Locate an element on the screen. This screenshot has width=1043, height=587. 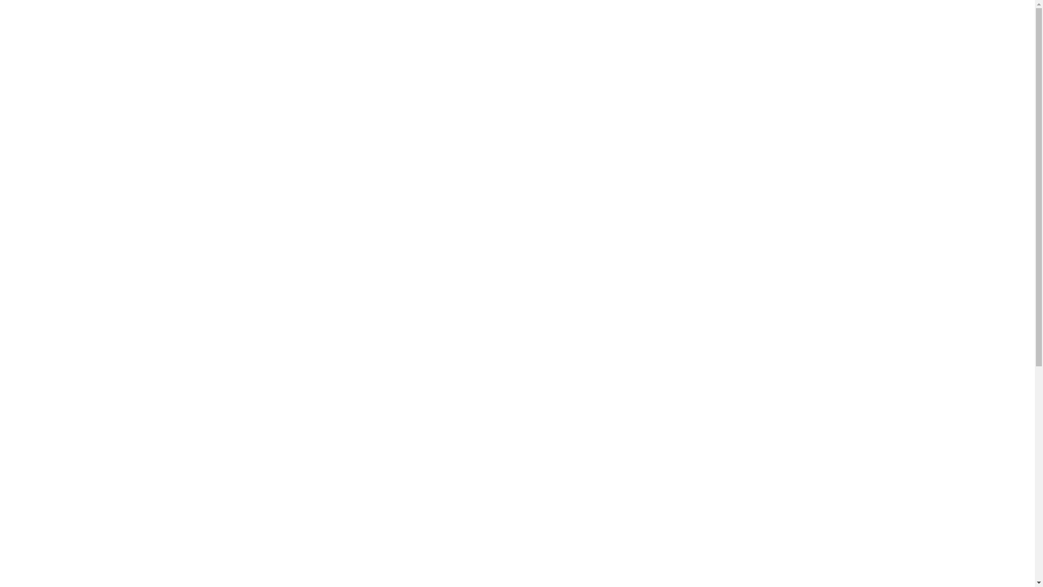
Leefbaarheid is located at coordinates (71, 551).